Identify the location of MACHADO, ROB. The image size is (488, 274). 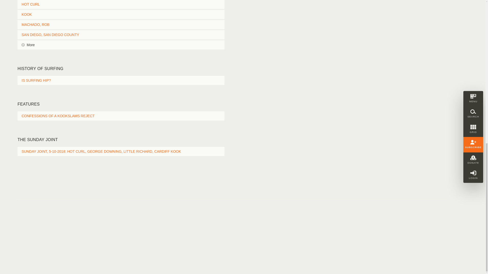
(121, 24).